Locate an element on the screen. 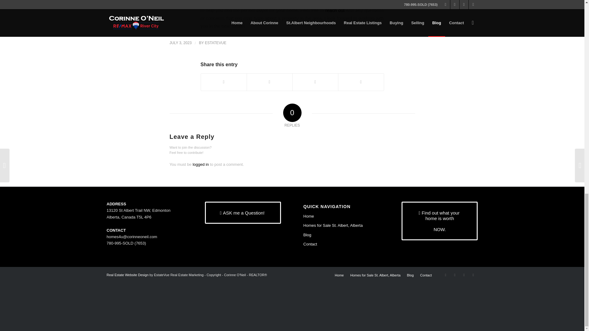 Image resolution: width=589 pixels, height=331 pixels. ASK me a Question! is located at coordinates (243, 213).